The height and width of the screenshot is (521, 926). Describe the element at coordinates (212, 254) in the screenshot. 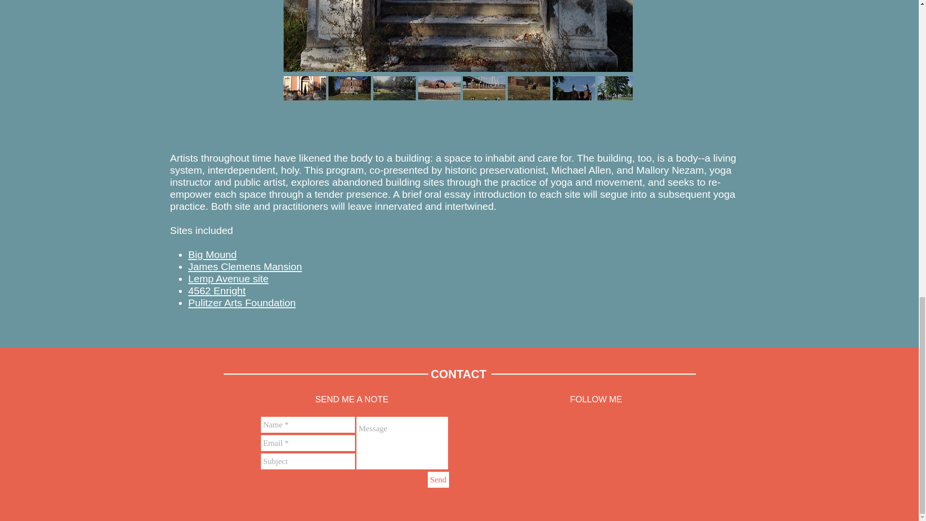

I see `Big Mound` at that location.